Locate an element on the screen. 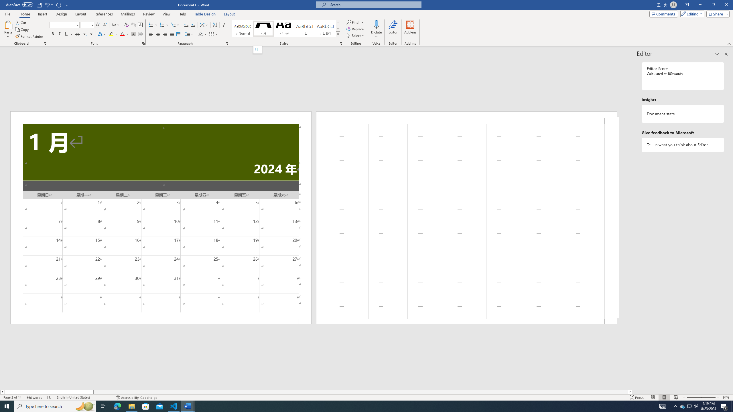 The height and width of the screenshot is (412, 733). Grow Font is located at coordinates (98, 25).